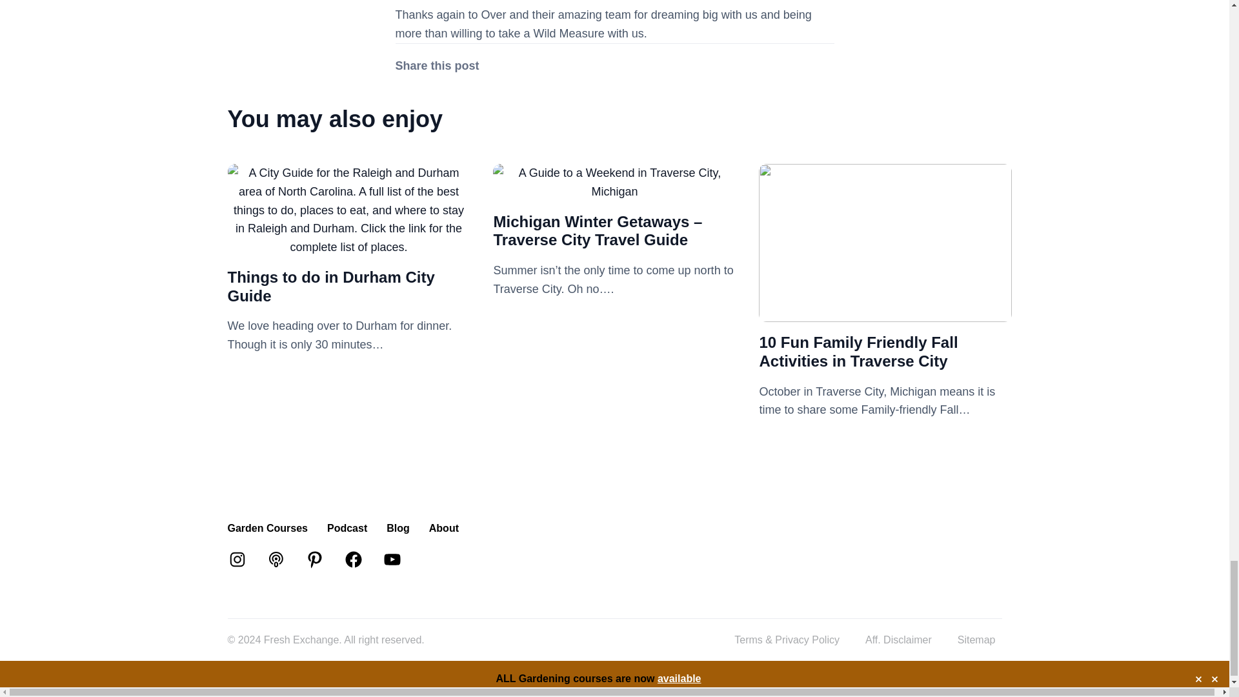 Image resolution: width=1239 pixels, height=697 pixels. Describe the element at coordinates (348, 247) in the screenshot. I see `Things to do in Durham City Guide` at that location.